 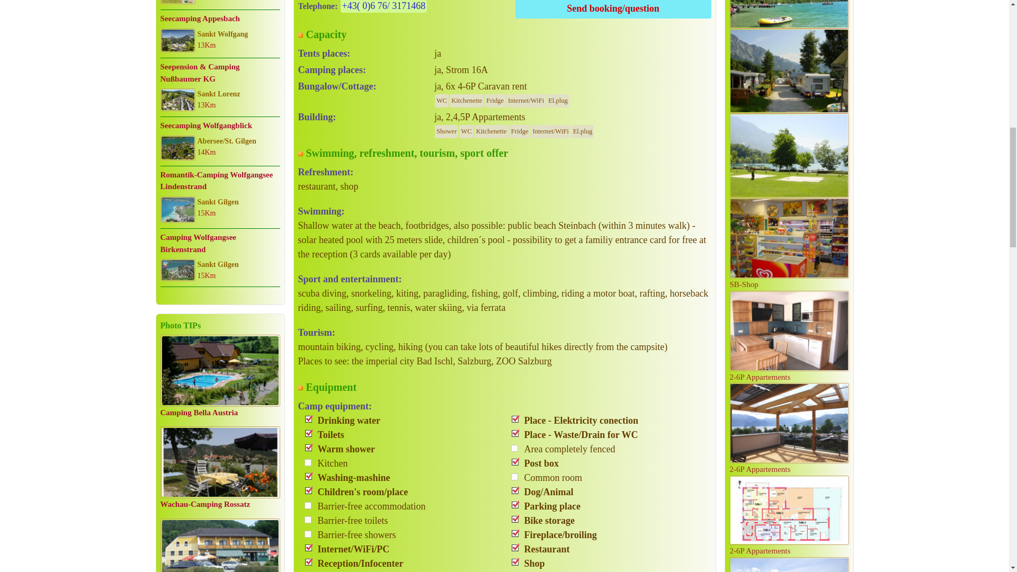 What do you see at coordinates (177, 148) in the screenshot?
I see `Seecamping Wolfgangblick` at bounding box center [177, 148].